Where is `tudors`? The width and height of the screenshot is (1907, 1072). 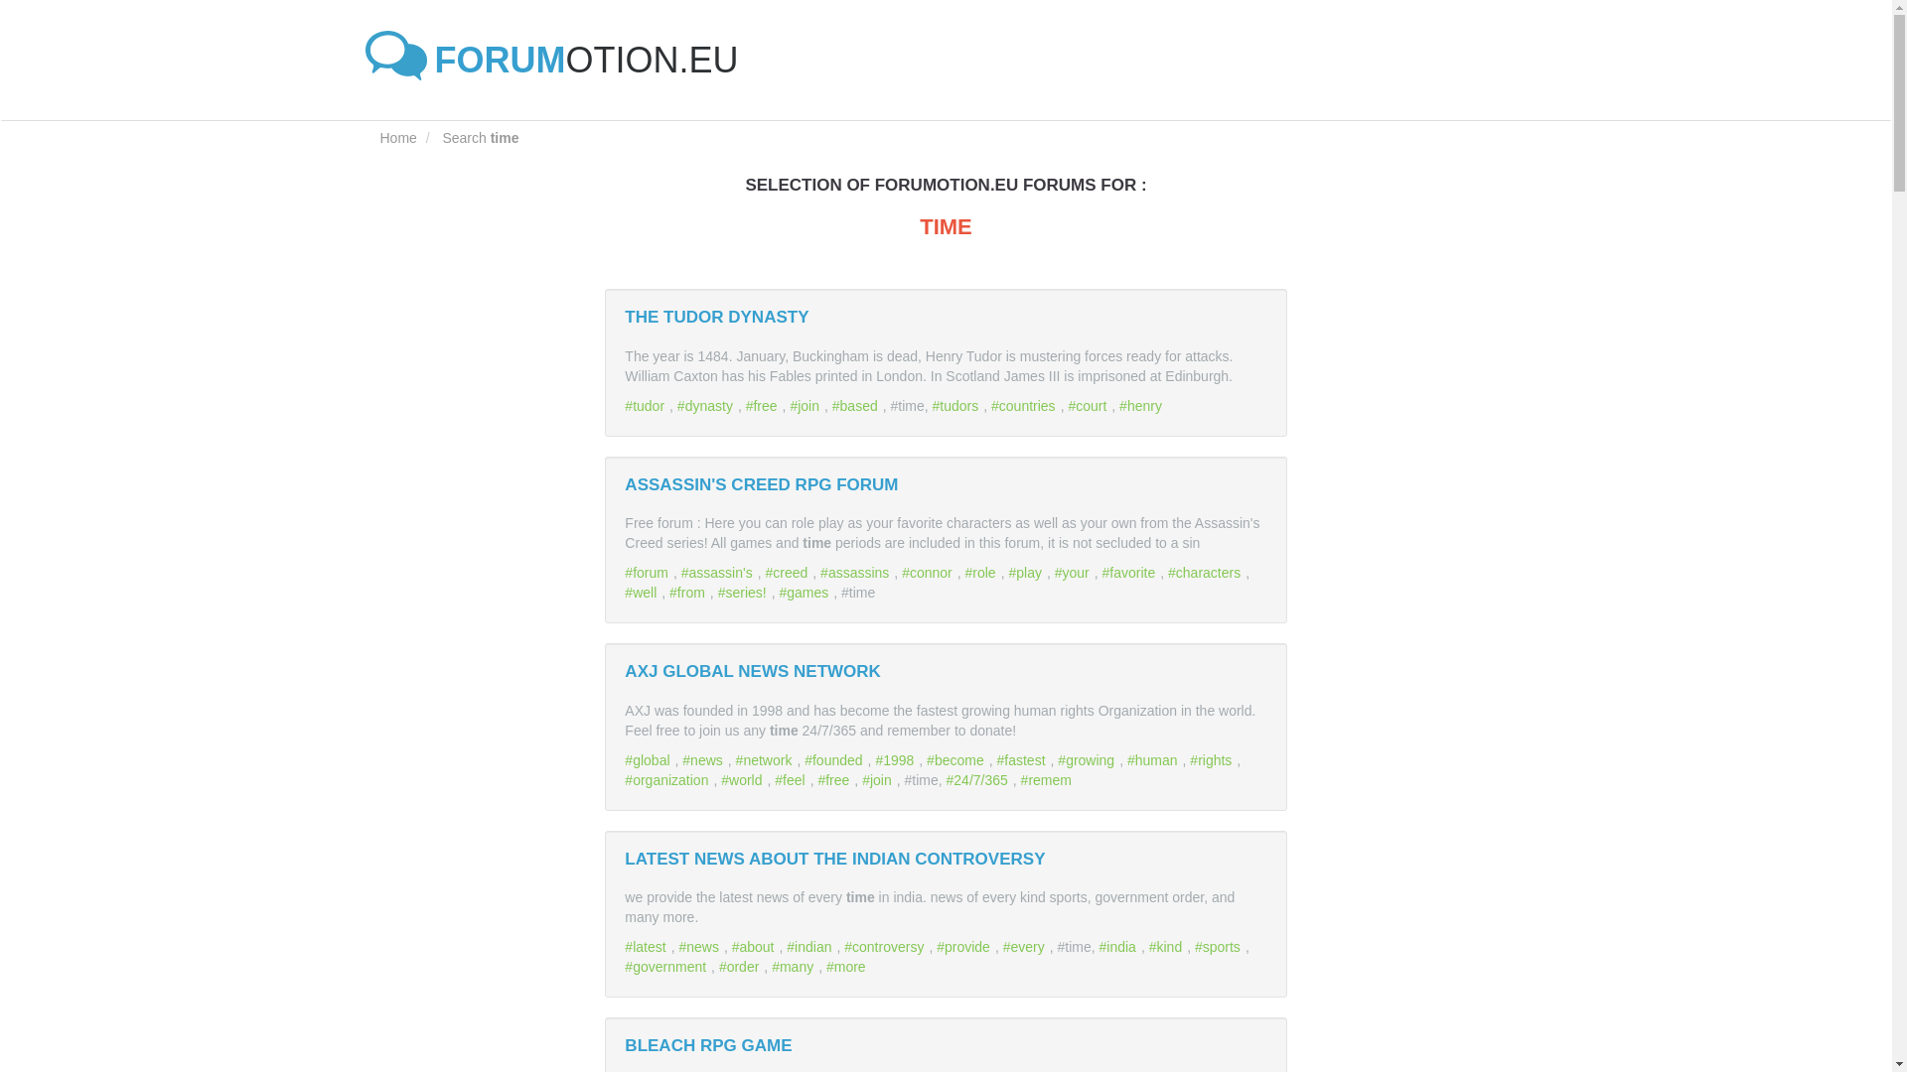
tudors is located at coordinates (957, 405).